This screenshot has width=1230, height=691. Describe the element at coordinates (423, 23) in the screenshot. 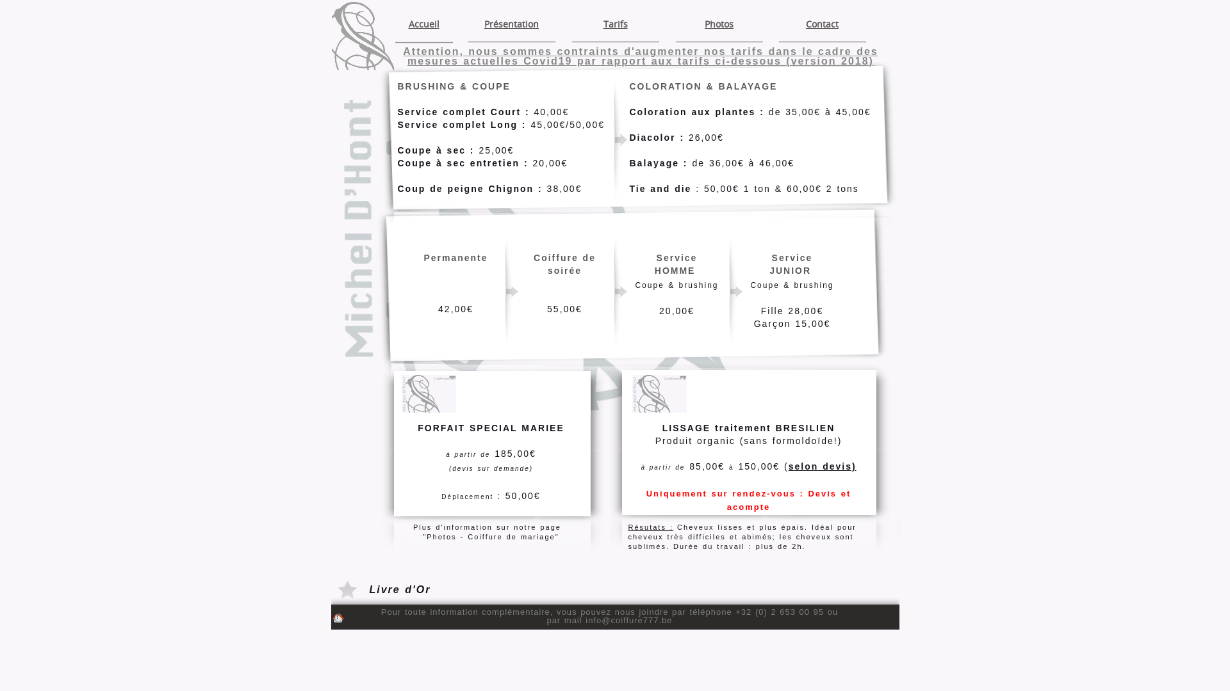

I see `Accueil` at that location.